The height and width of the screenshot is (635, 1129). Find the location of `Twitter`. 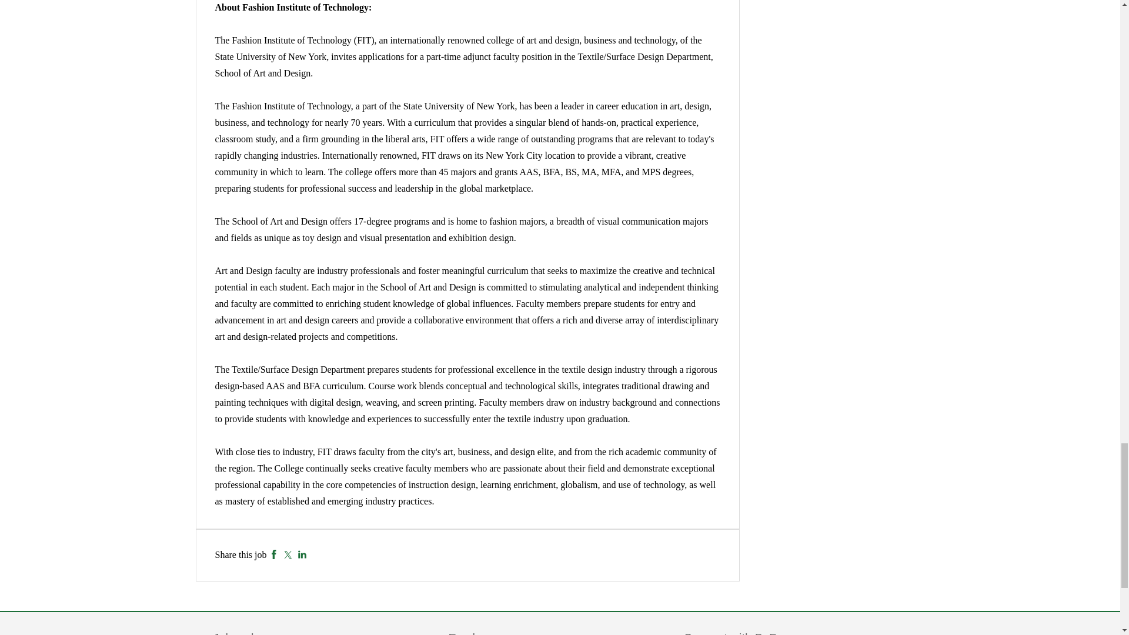

Twitter is located at coordinates (288, 554).